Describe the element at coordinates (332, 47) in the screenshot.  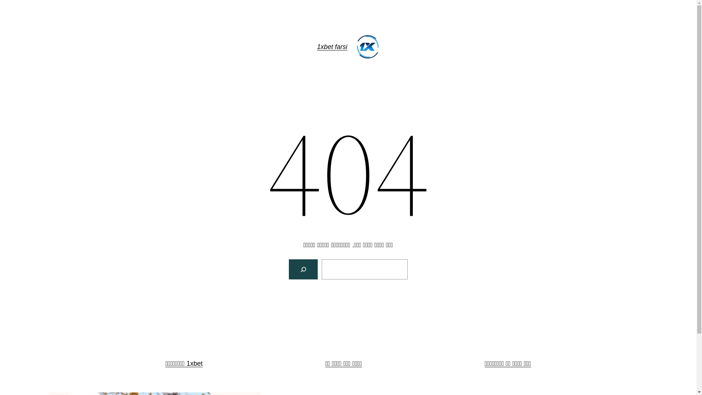
I see `1xbet farsi` at that location.